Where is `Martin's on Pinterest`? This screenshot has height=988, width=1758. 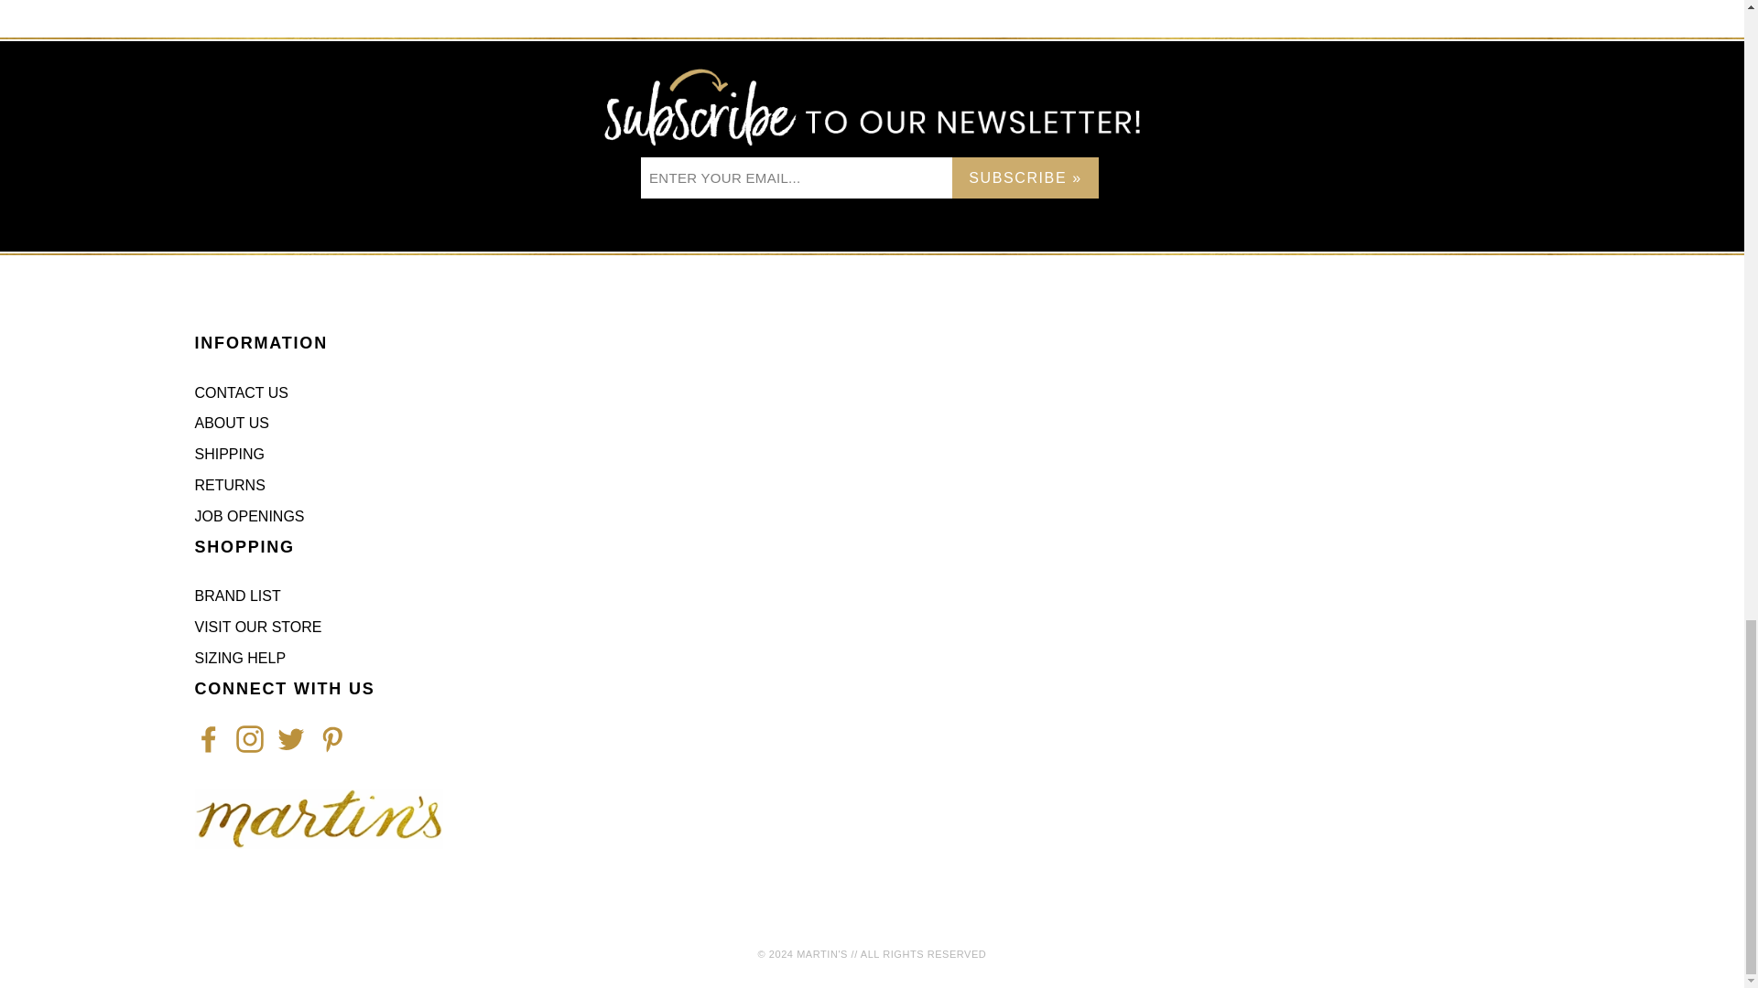 Martin's on Pinterest is located at coordinates (331, 738).